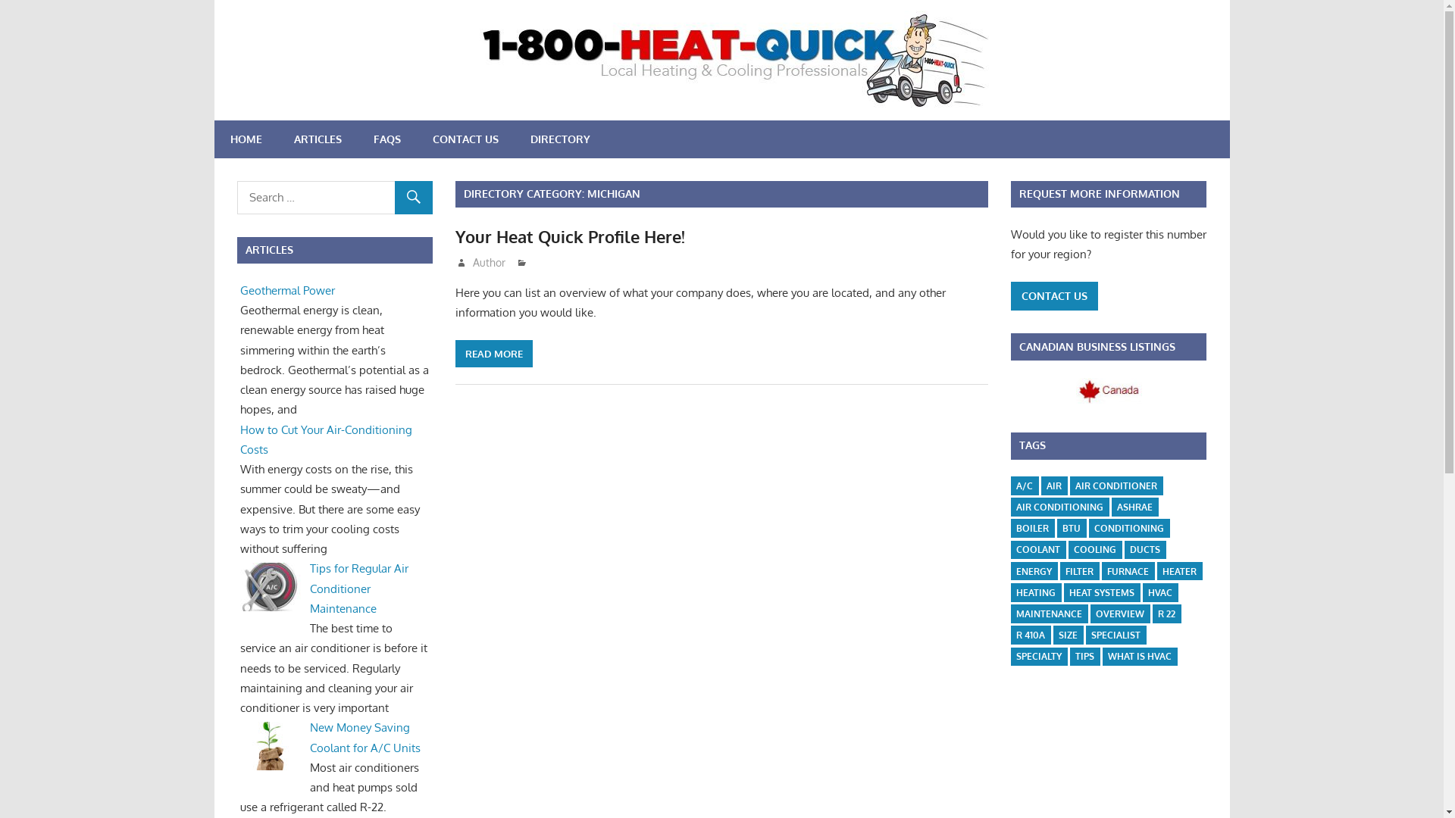 The height and width of the screenshot is (818, 1455). I want to click on HOME, so click(246, 139).